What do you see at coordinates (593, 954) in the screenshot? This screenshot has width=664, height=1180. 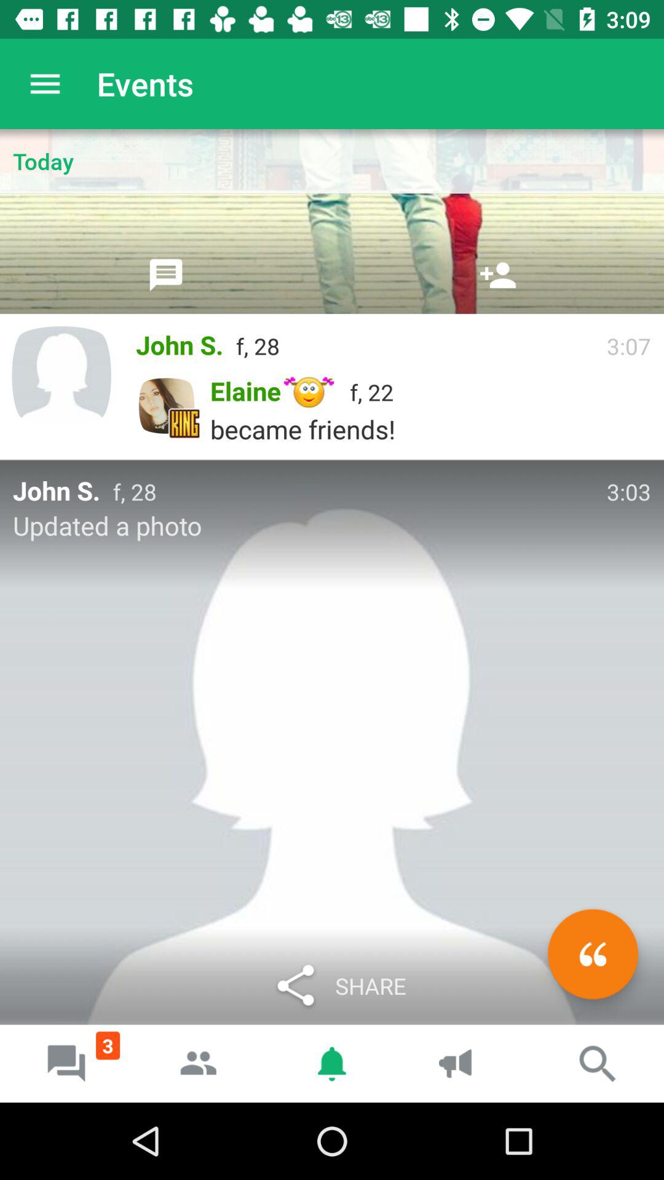 I see `insert quotations` at bounding box center [593, 954].